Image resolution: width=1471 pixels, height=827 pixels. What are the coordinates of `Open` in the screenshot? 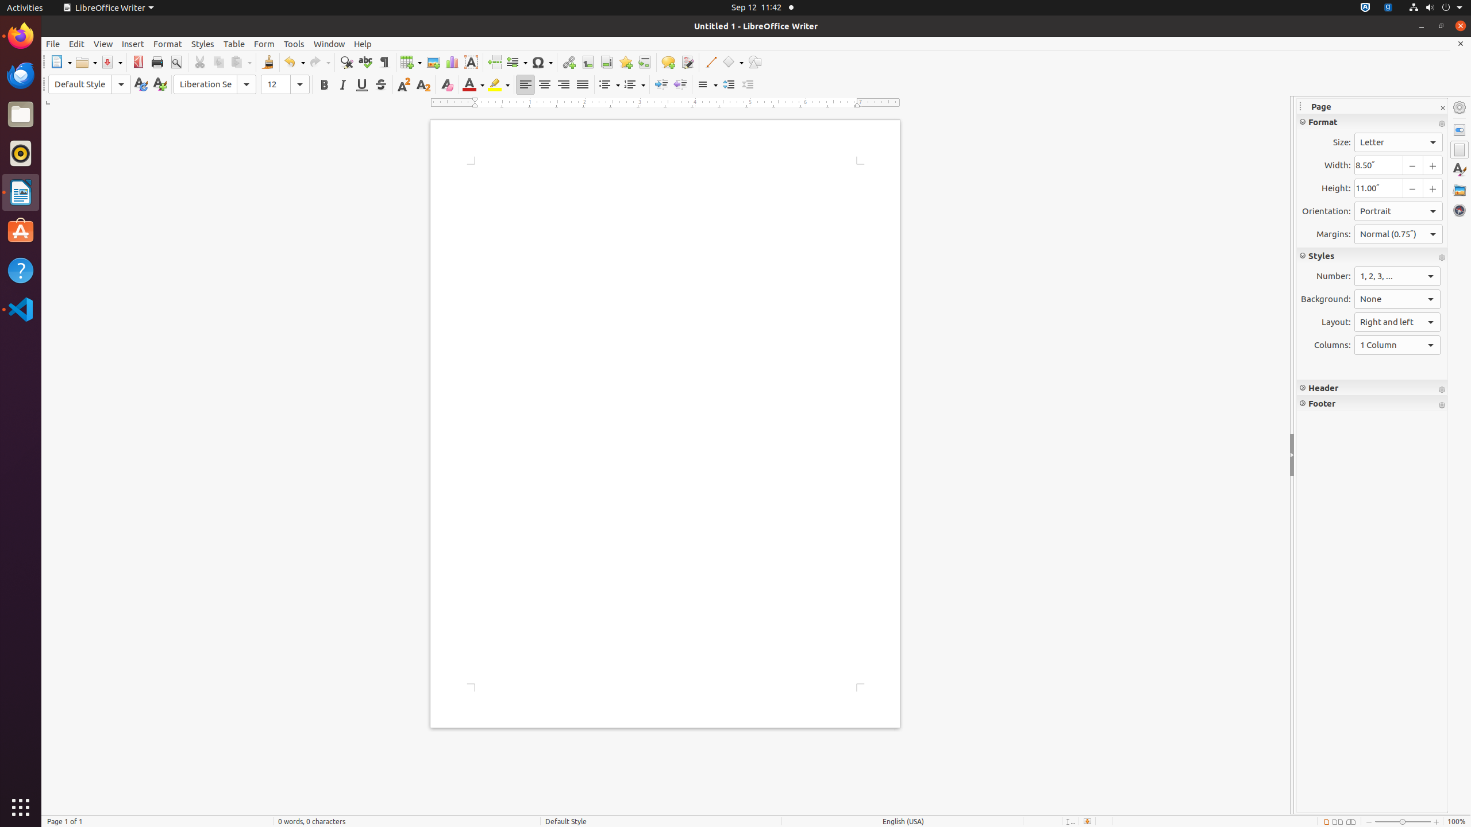 It's located at (86, 62).